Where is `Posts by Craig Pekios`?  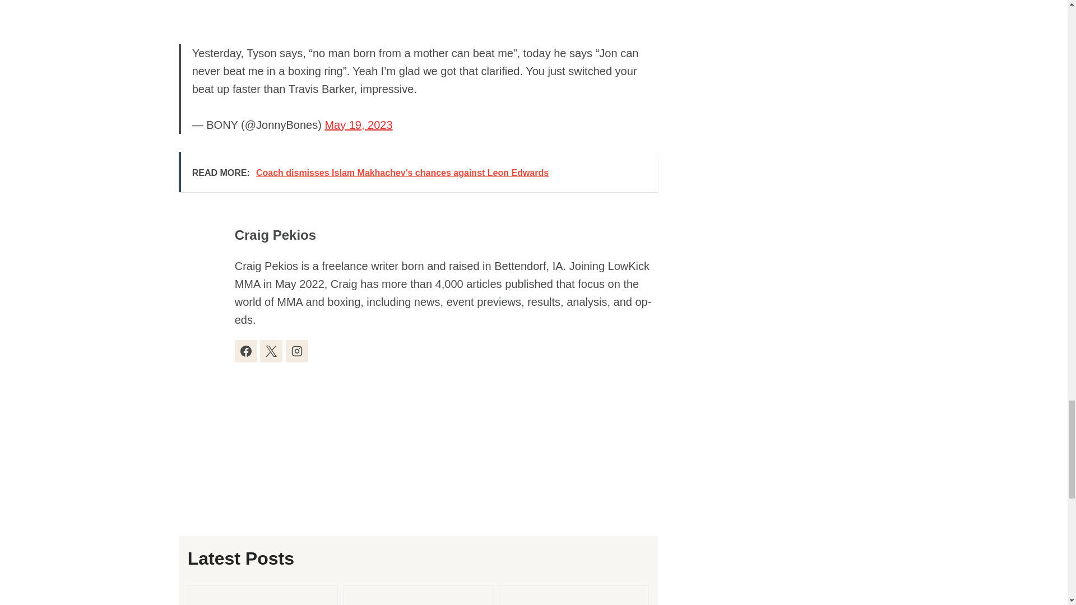 Posts by Craig Pekios is located at coordinates (275, 235).